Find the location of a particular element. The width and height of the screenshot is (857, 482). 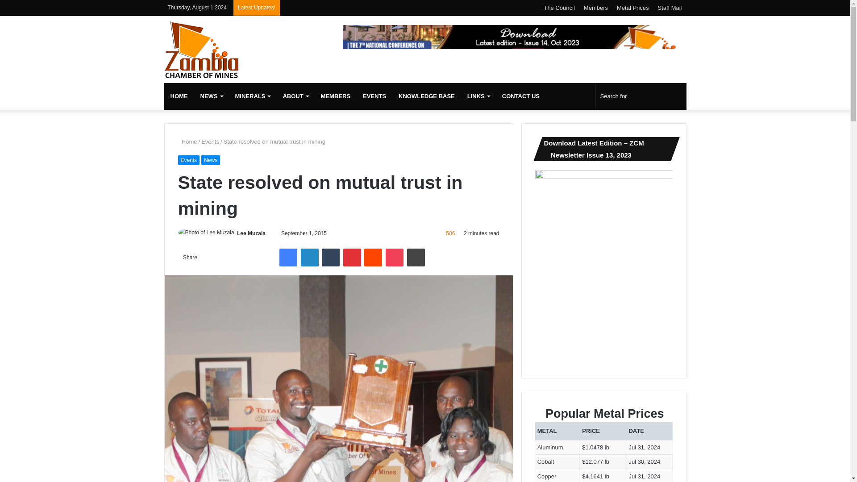

Staff Mail is located at coordinates (670, 8).